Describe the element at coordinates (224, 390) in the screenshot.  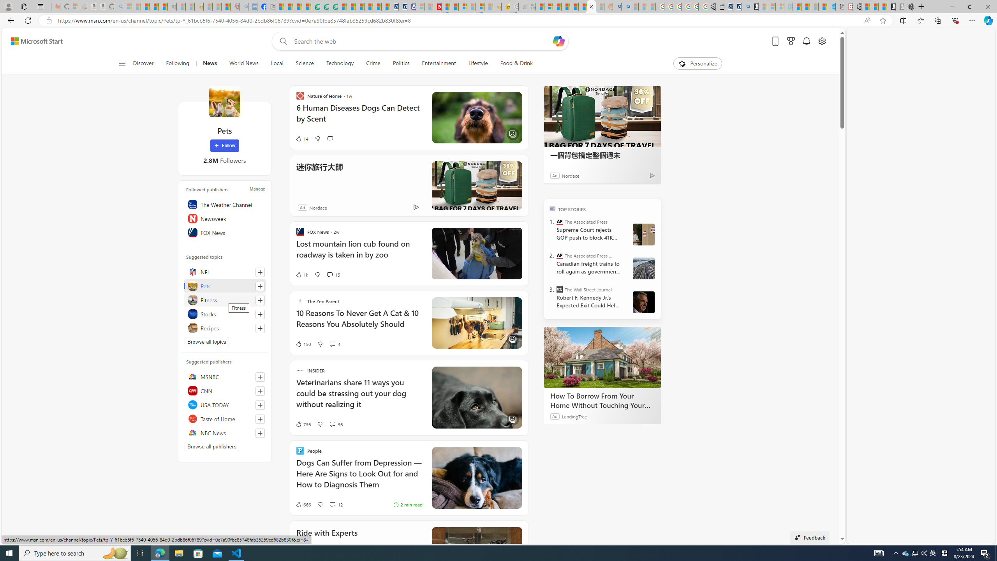
I see `CNN` at that location.